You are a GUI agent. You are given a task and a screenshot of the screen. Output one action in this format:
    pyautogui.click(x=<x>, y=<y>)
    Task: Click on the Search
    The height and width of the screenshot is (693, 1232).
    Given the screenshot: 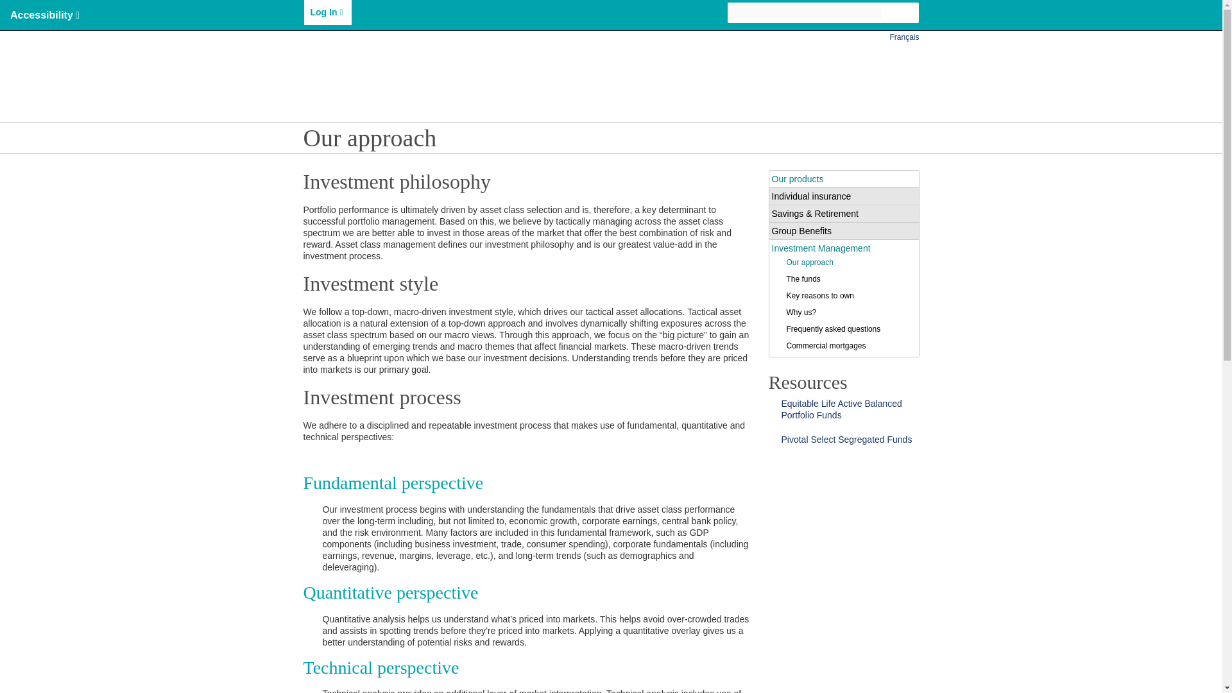 What is the action you would take?
    pyautogui.click(x=805, y=12)
    